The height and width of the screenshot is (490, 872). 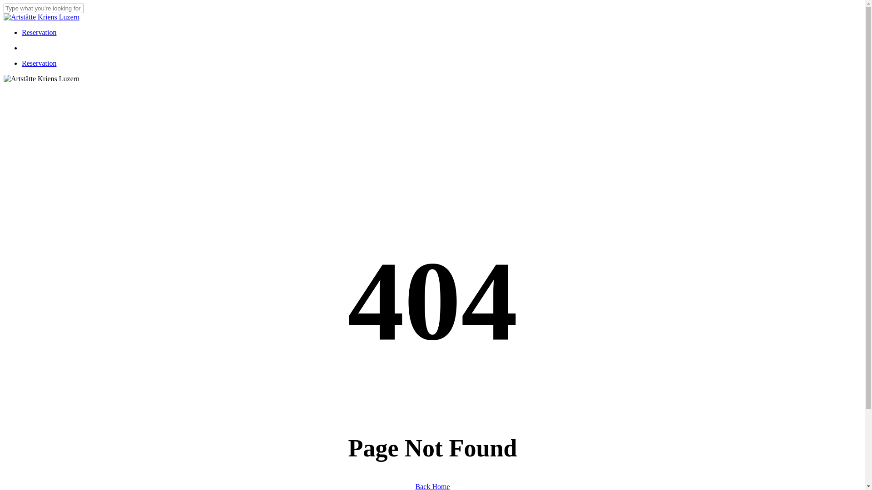 What do you see at coordinates (39, 64) in the screenshot?
I see `Reservation` at bounding box center [39, 64].